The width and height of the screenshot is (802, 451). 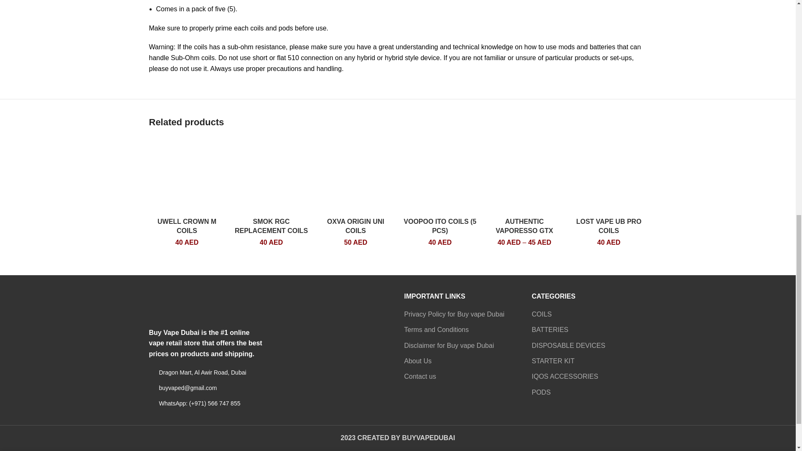 What do you see at coordinates (151, 403) in the screenshot?
I see `wd-phone-light` at bounding box center [151, 403].